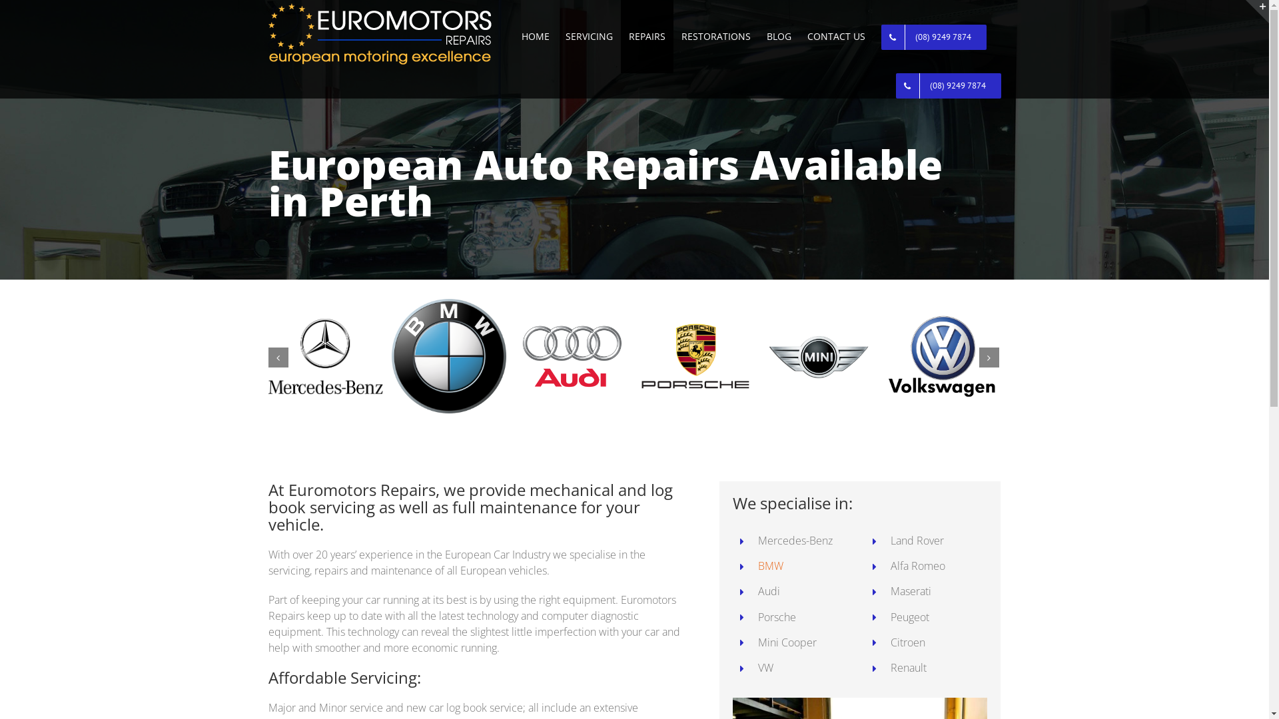 The height and width of the screenshot is (719, 1279). What do you see at coordinates (535, 37) in the screenshot?
I see `HOME` at bounding box center [535, 37].